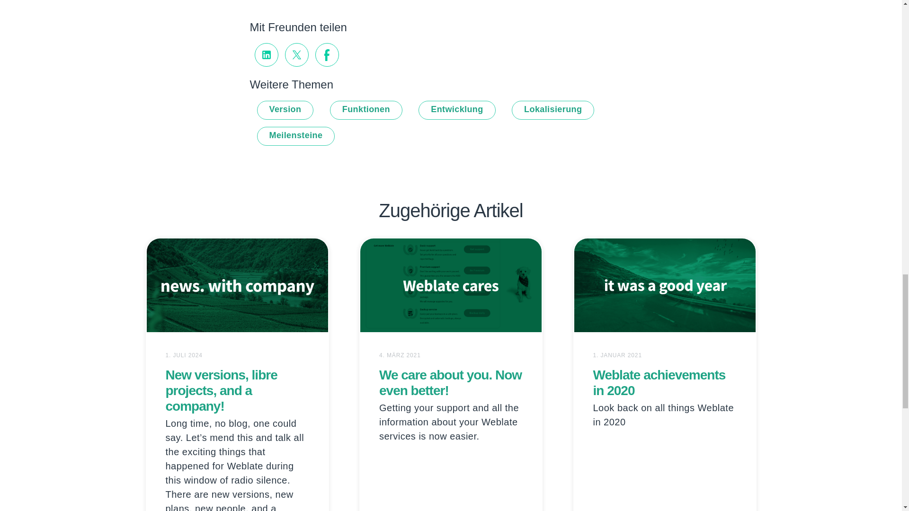  What do you see at coordinates (450, 382) in the screenshot?
I see `We care about you. Now even better!` at bounding box center [450, 382].